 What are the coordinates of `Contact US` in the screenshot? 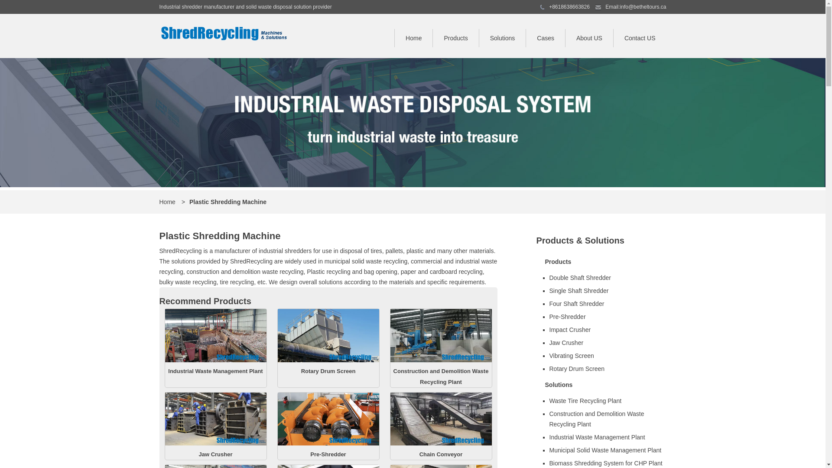 It's located at (640, 38).